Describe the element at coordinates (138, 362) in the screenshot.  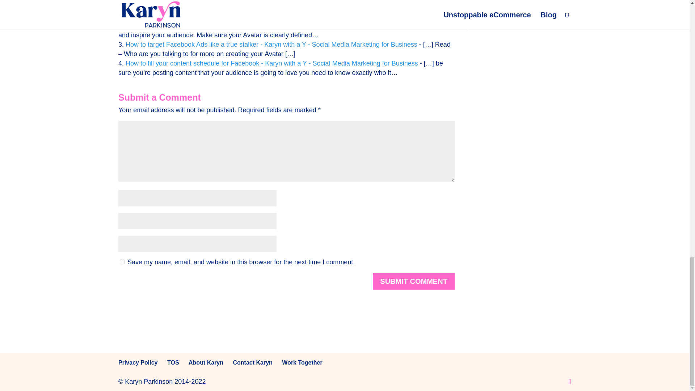
I see `Privacy Policy` at that location.